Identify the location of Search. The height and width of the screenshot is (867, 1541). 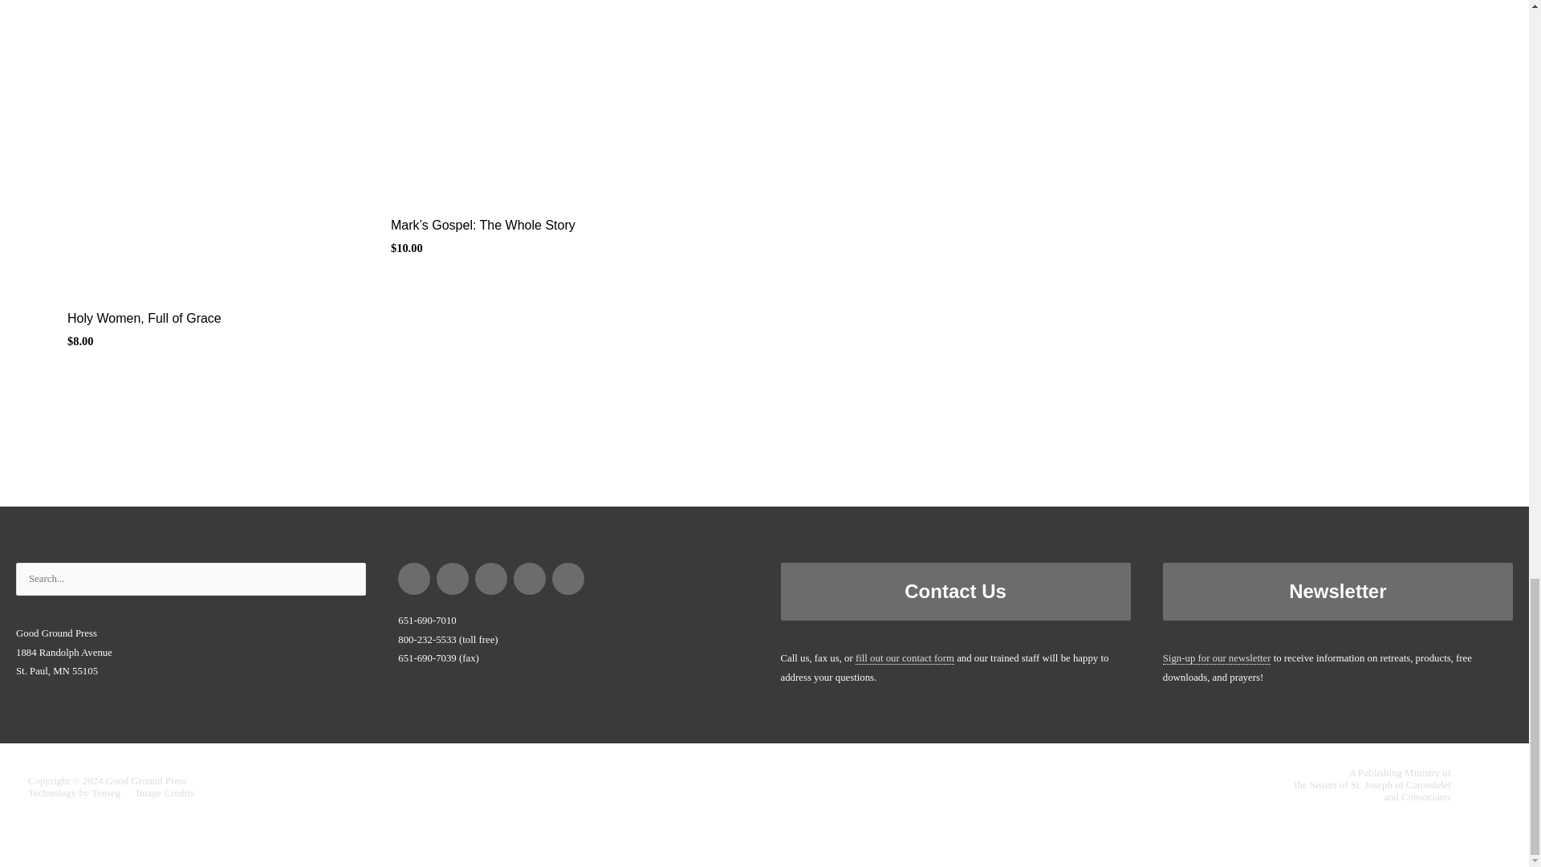
(348, 582).